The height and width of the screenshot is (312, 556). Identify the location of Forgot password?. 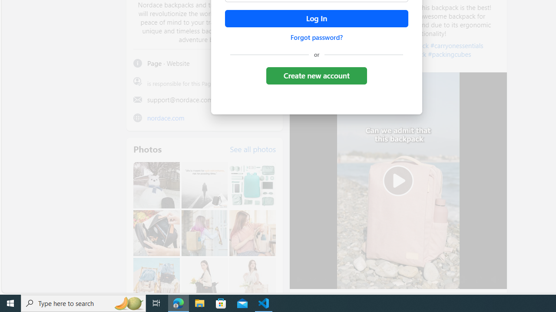
(316, 37).